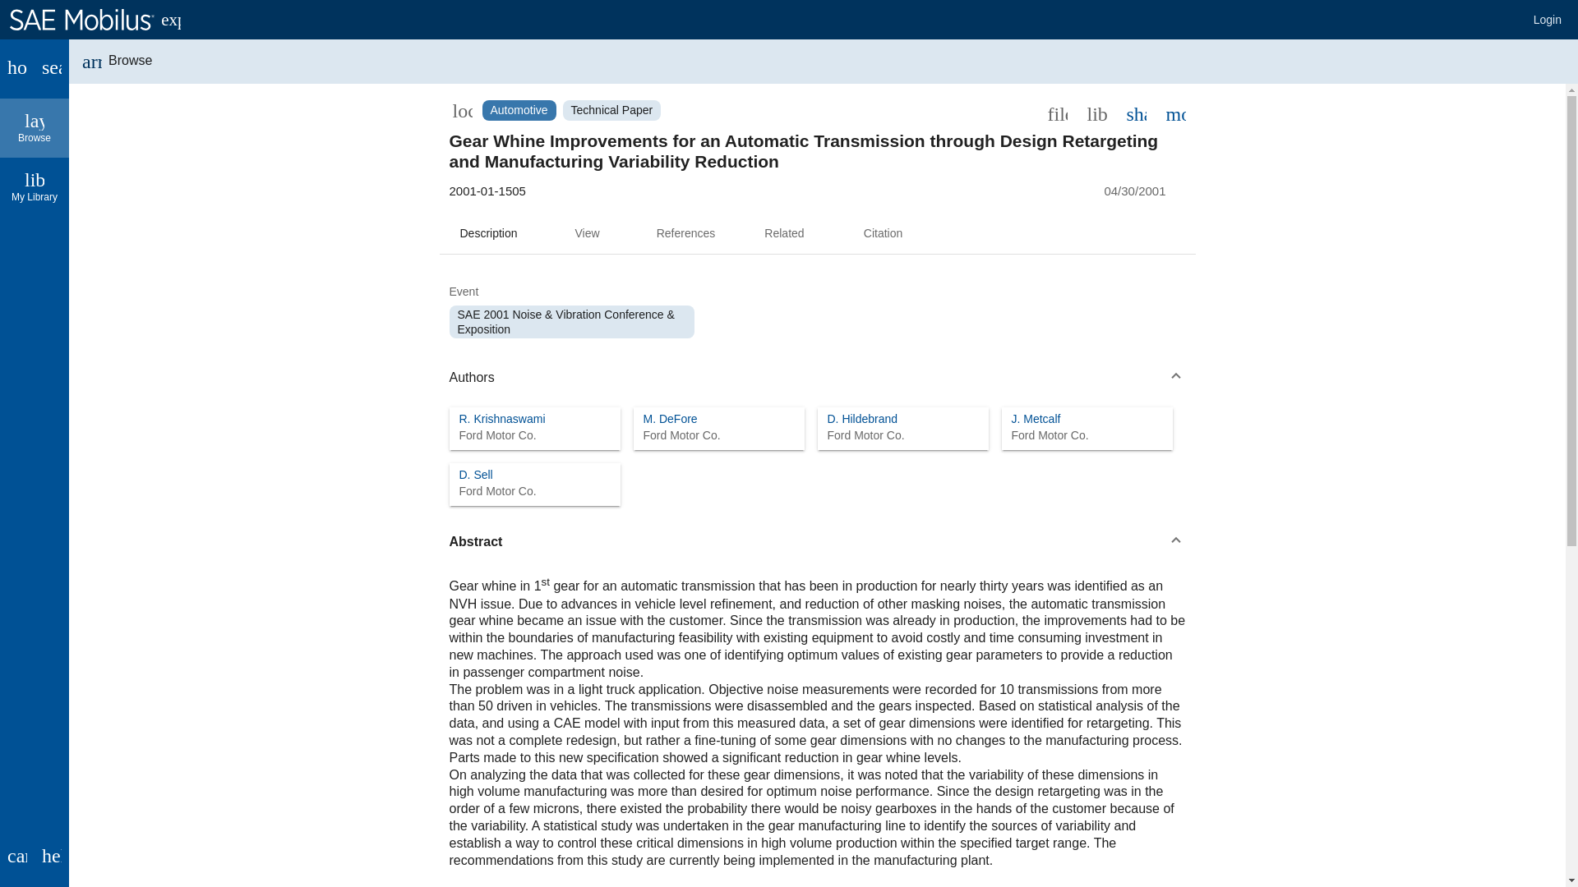 The image size is (1578, 887). Describe the element at coordinates (784, 233) in the screenshot. I see `Related` at that location.